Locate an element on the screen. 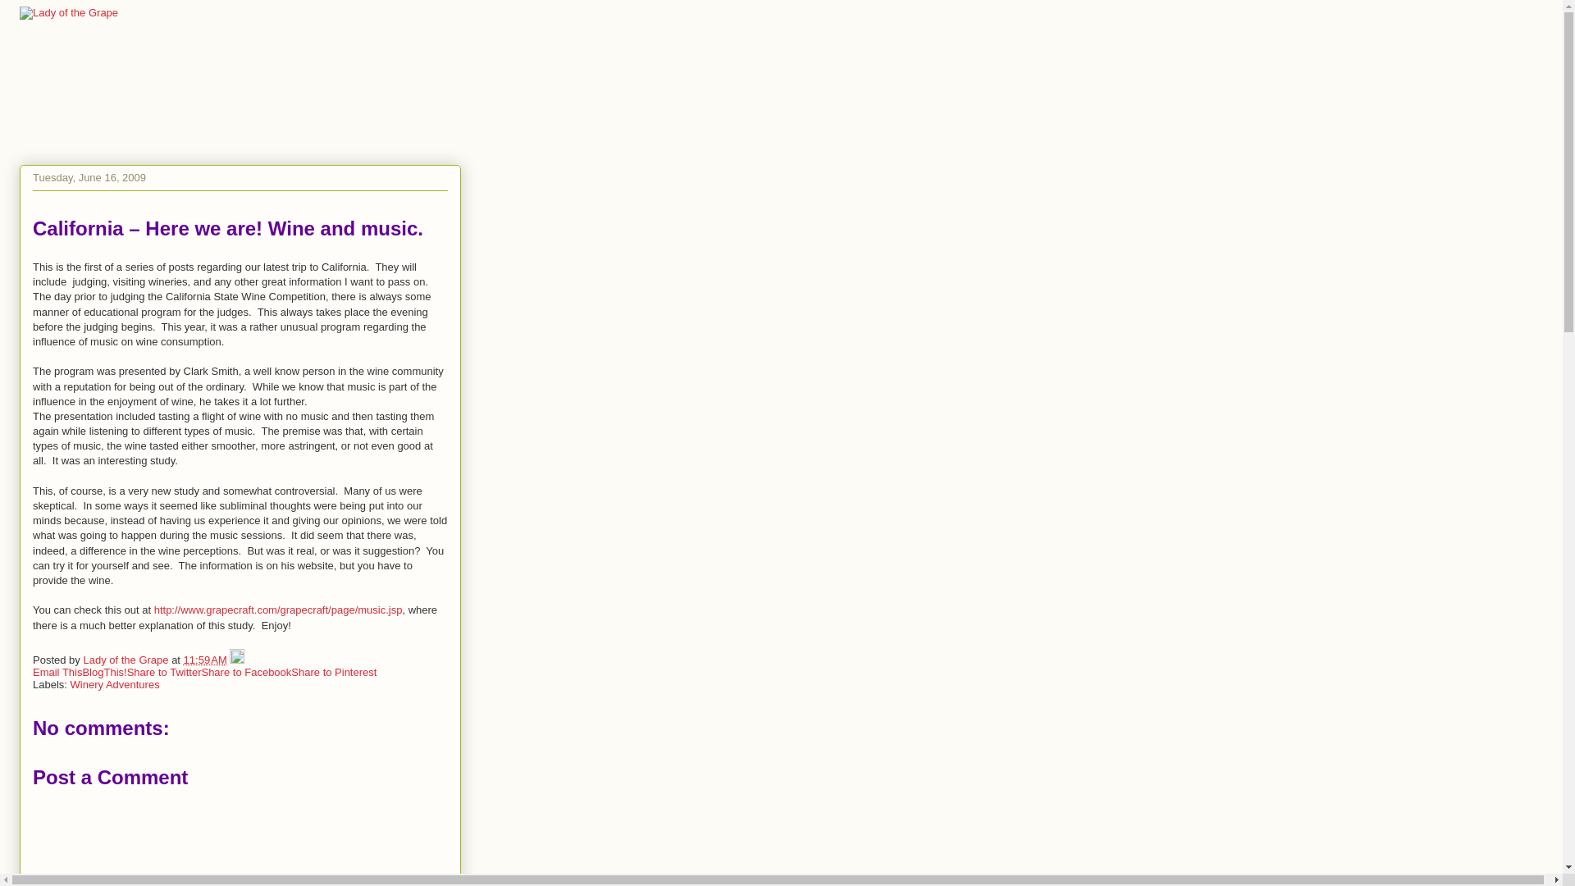 The height and width of the screenshot is (886, 1575). Email This is located at coordinates (57, 673).